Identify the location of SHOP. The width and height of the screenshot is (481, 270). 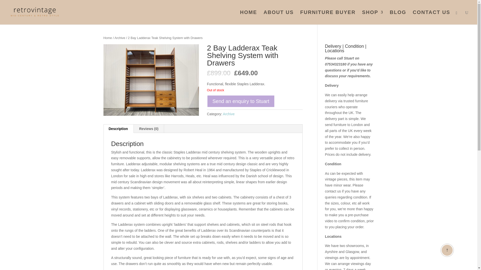
(373, 17).